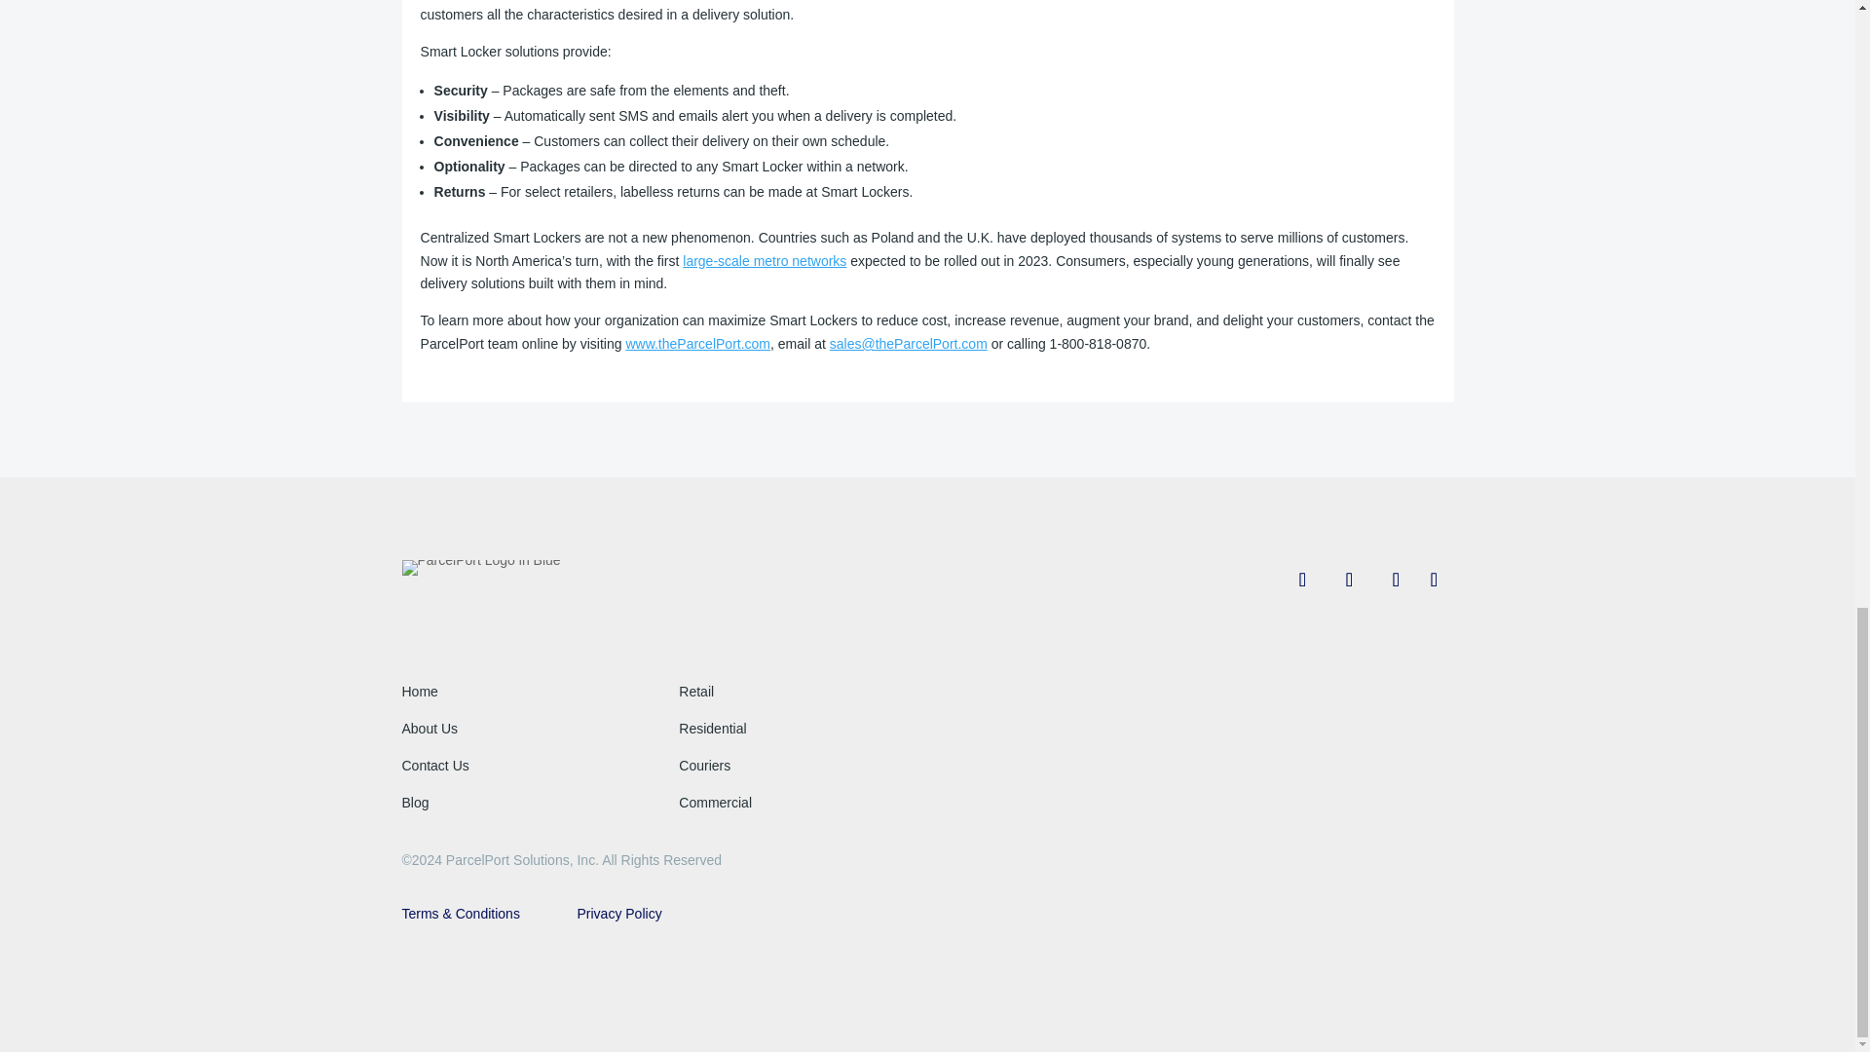  What do you see at coordinates (1349, 579) in the screenshot?
I see `Follow on X` at bounding box center [1349, 579].